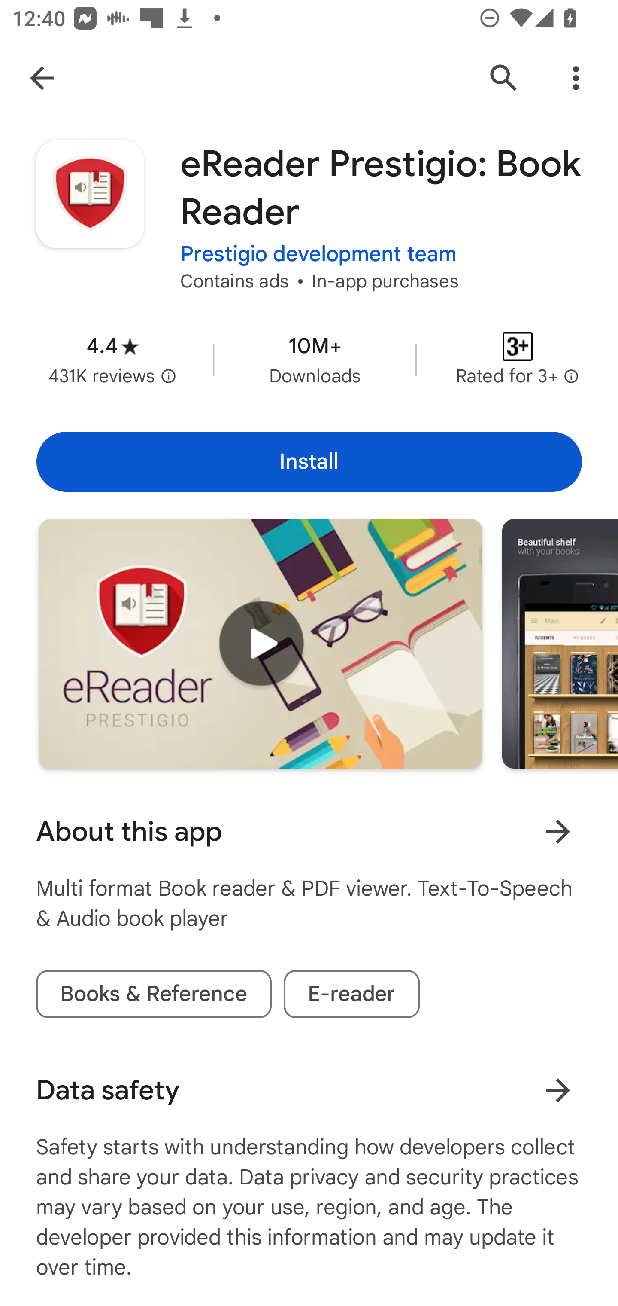 The width and height of the screenshot is (618, 1306). Describe the element at coordinates (112, 359) in the screenshot. I see `Average rating 4.4 stars in 431 thousand reviews` at that location.